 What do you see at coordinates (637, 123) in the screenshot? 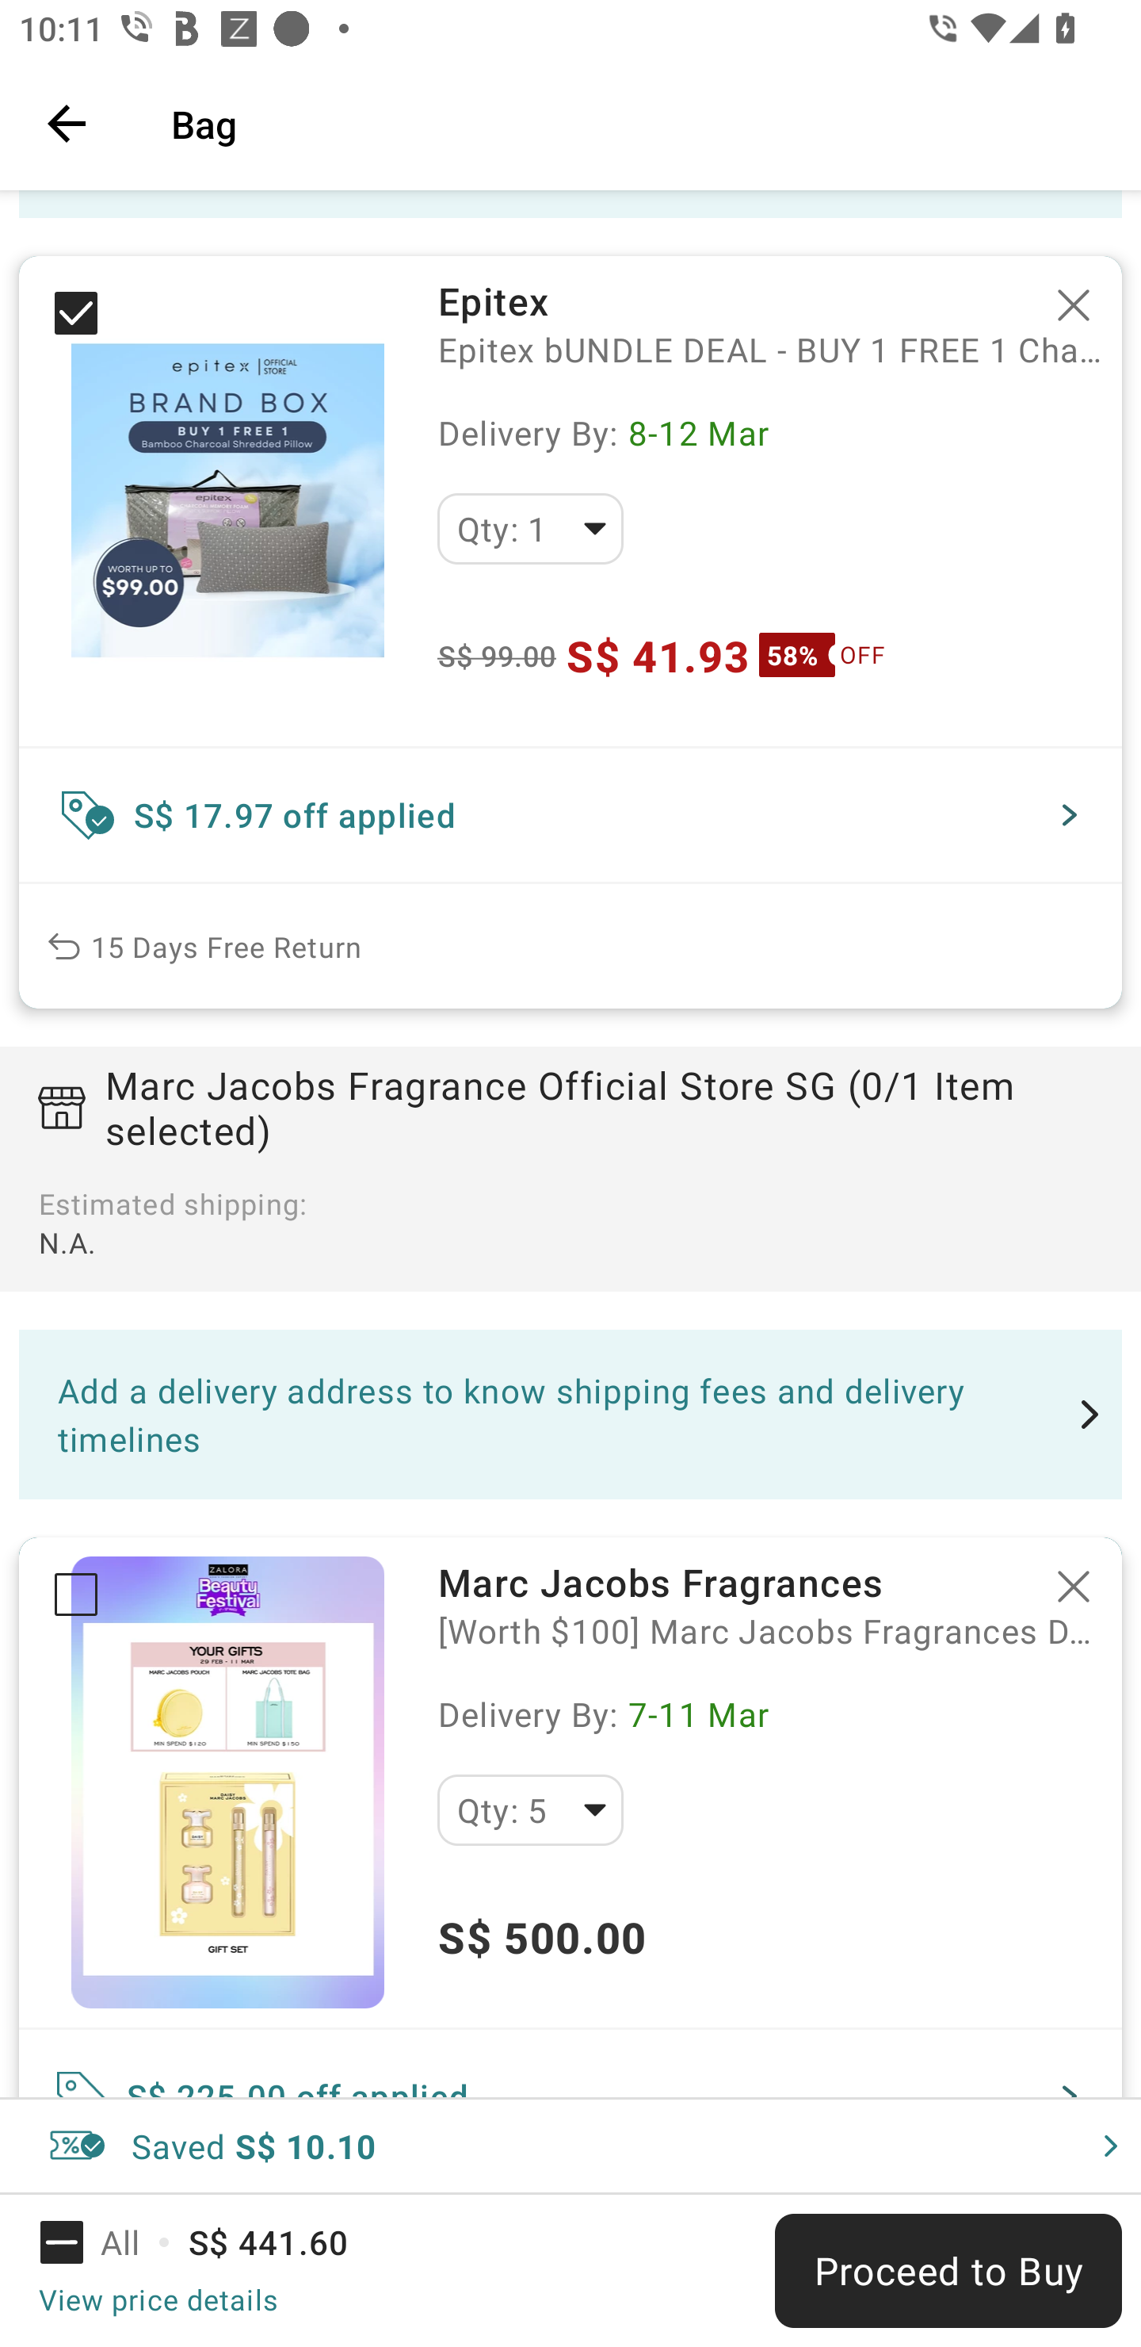
I see `Bag` at bounding box center [637, 123].